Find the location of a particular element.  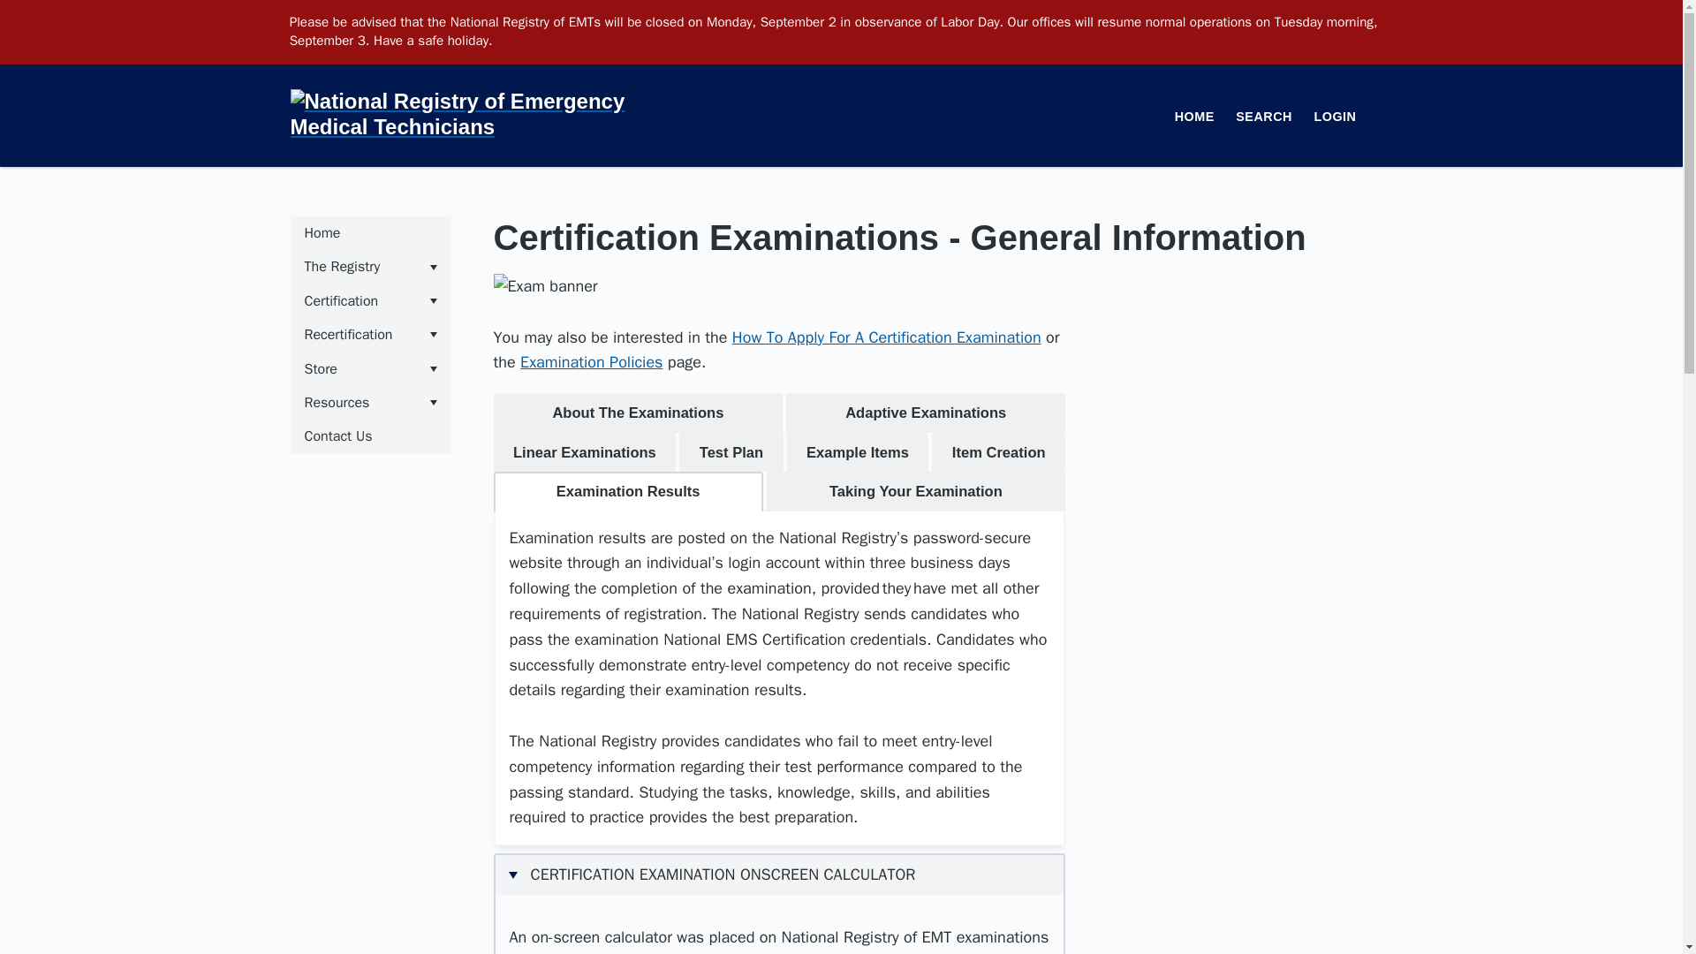

Examination Policies is located at coordinates (592, 362).